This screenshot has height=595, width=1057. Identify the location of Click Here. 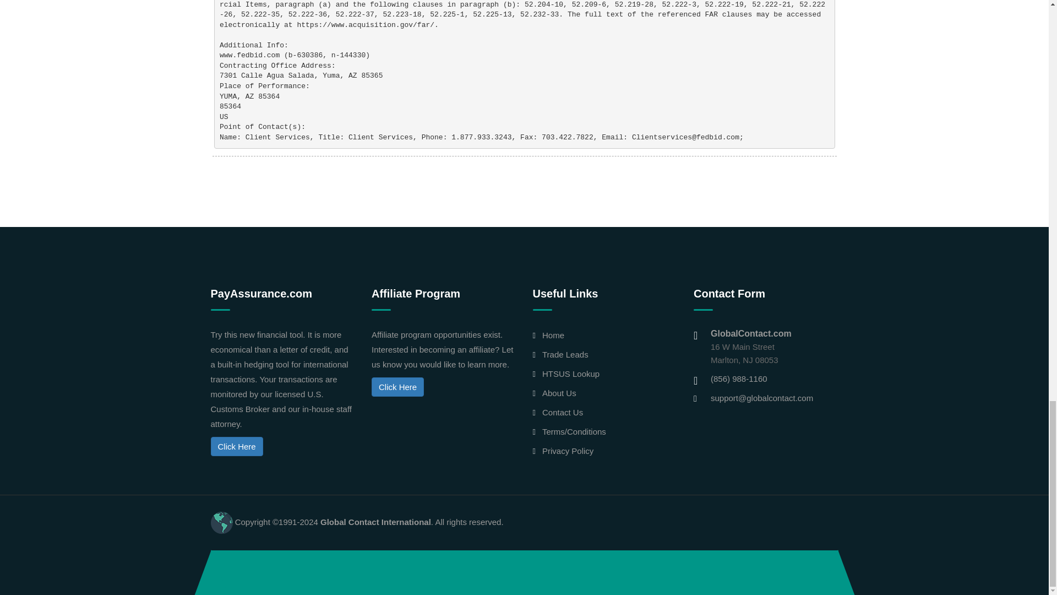
(236, 446).